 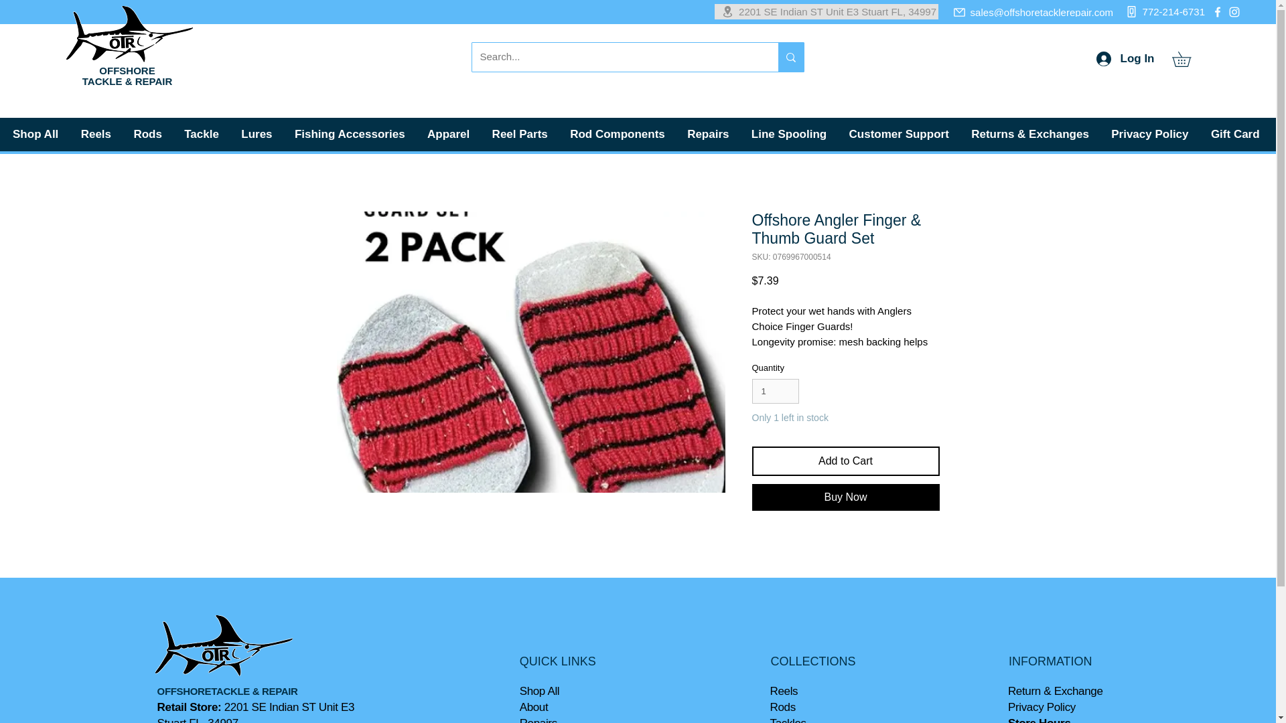 What do you see at coordinates (619, 134) in the screenshot?
I see `Rod Components` at bounding box center [619, 134].